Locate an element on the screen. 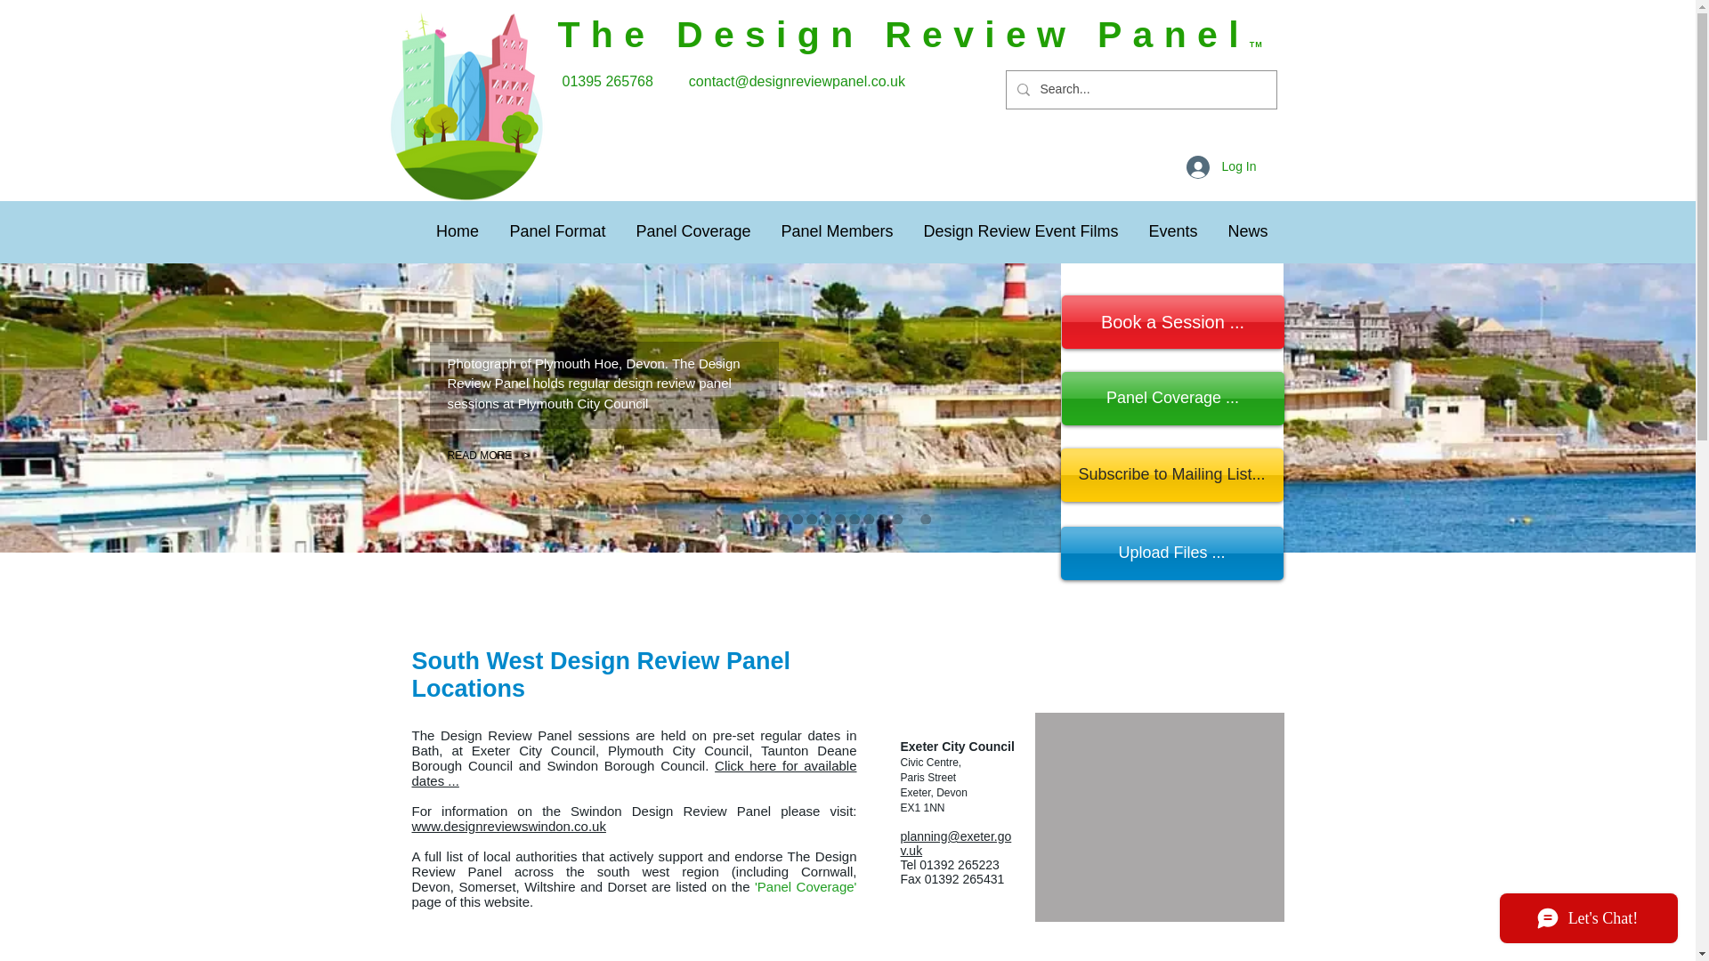 Image resolution: width=1709 pixels, height=961 pixels. Design Review Event Films is located at coordinates (1020, 231).